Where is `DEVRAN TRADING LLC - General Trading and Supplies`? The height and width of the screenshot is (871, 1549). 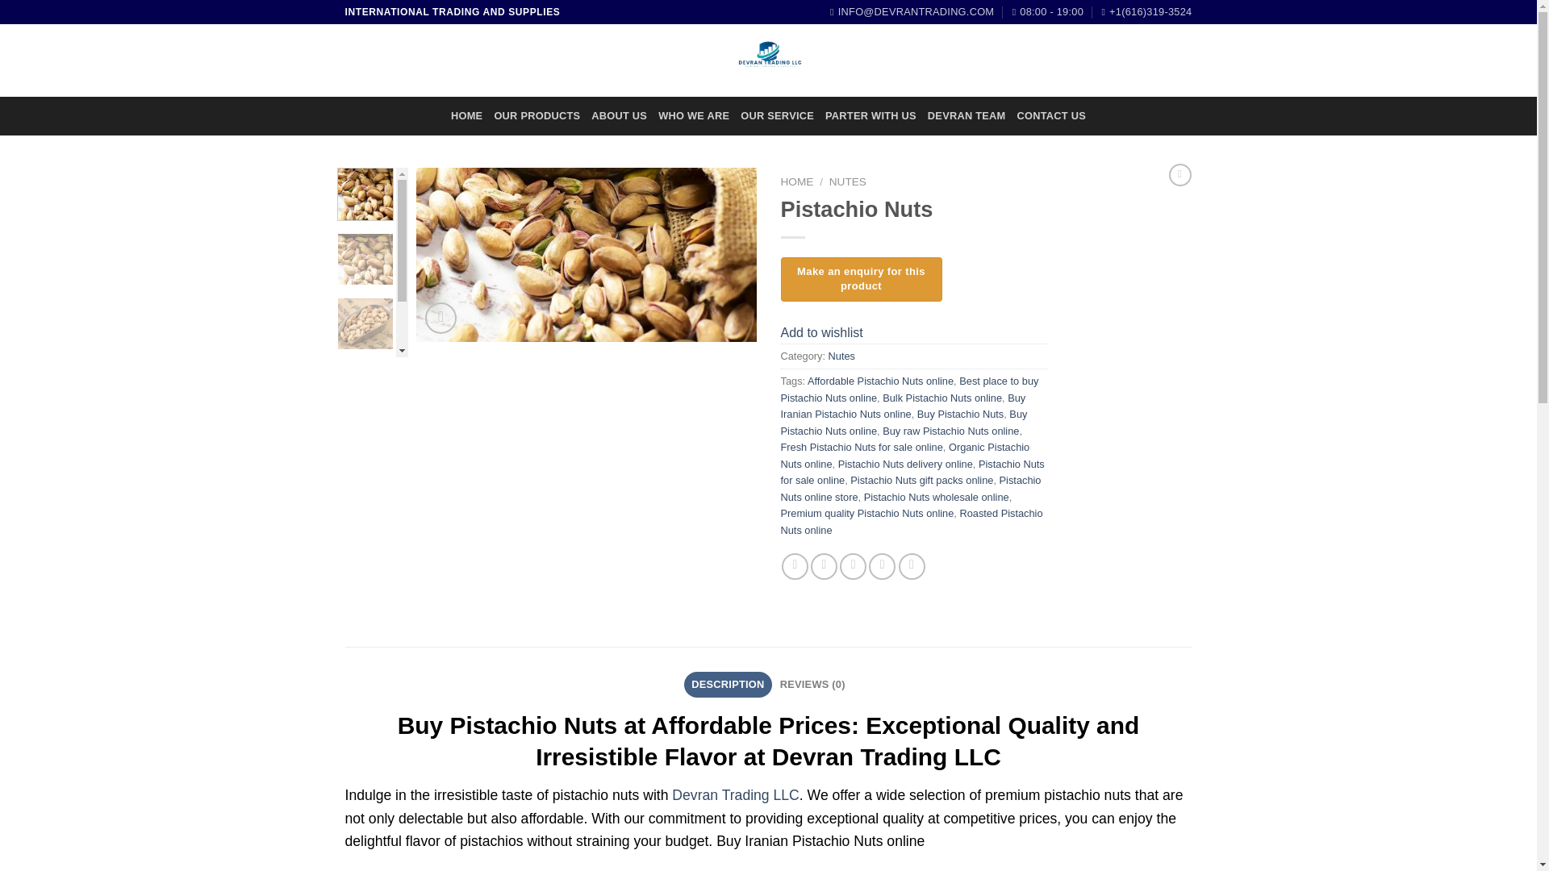 DEVRAN TRADING LLC - General Trading and Supplies is located at coordinates (768, 60).